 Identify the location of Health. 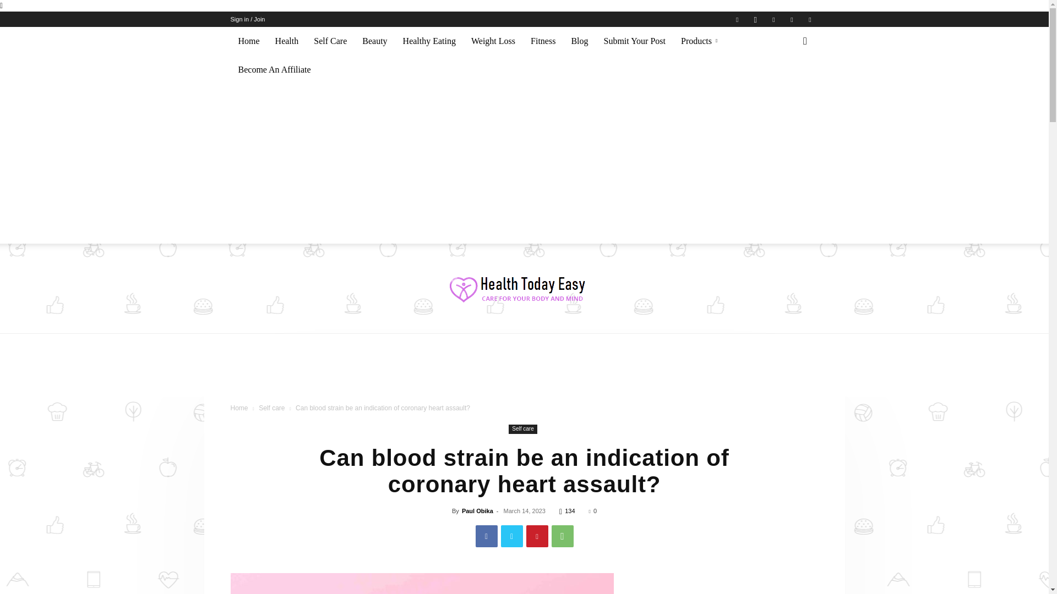
(286, 41).